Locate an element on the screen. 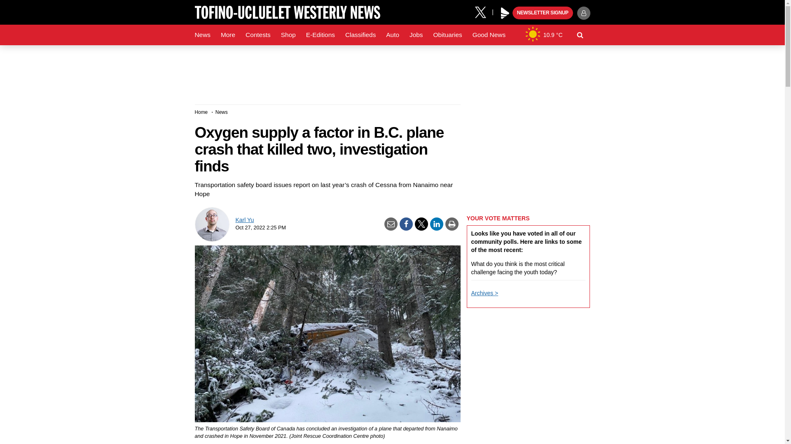 This screenshot has width=791, height=444. Black Press Media is located at coordinates (505, 13).